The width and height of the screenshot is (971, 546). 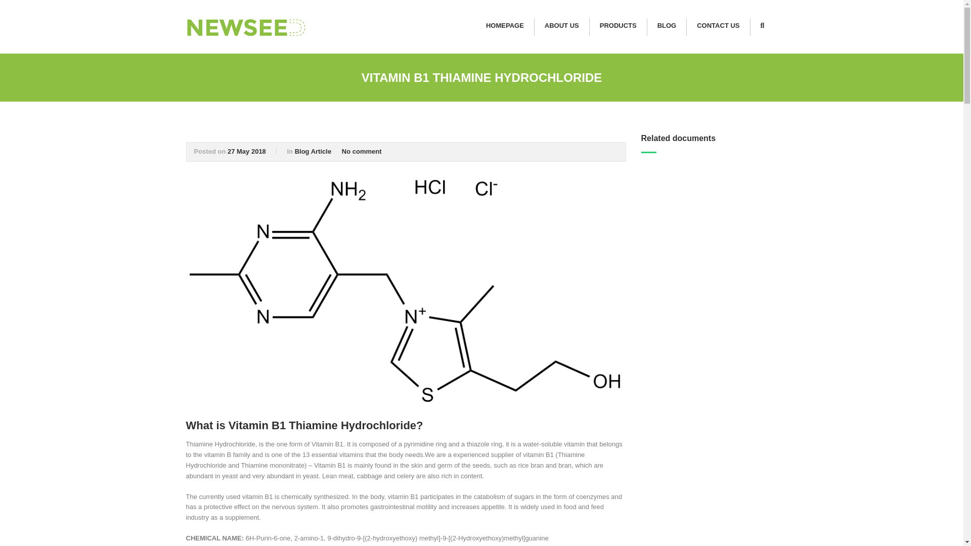 I want to click on CONTACT US, so click(x=718, y=27).